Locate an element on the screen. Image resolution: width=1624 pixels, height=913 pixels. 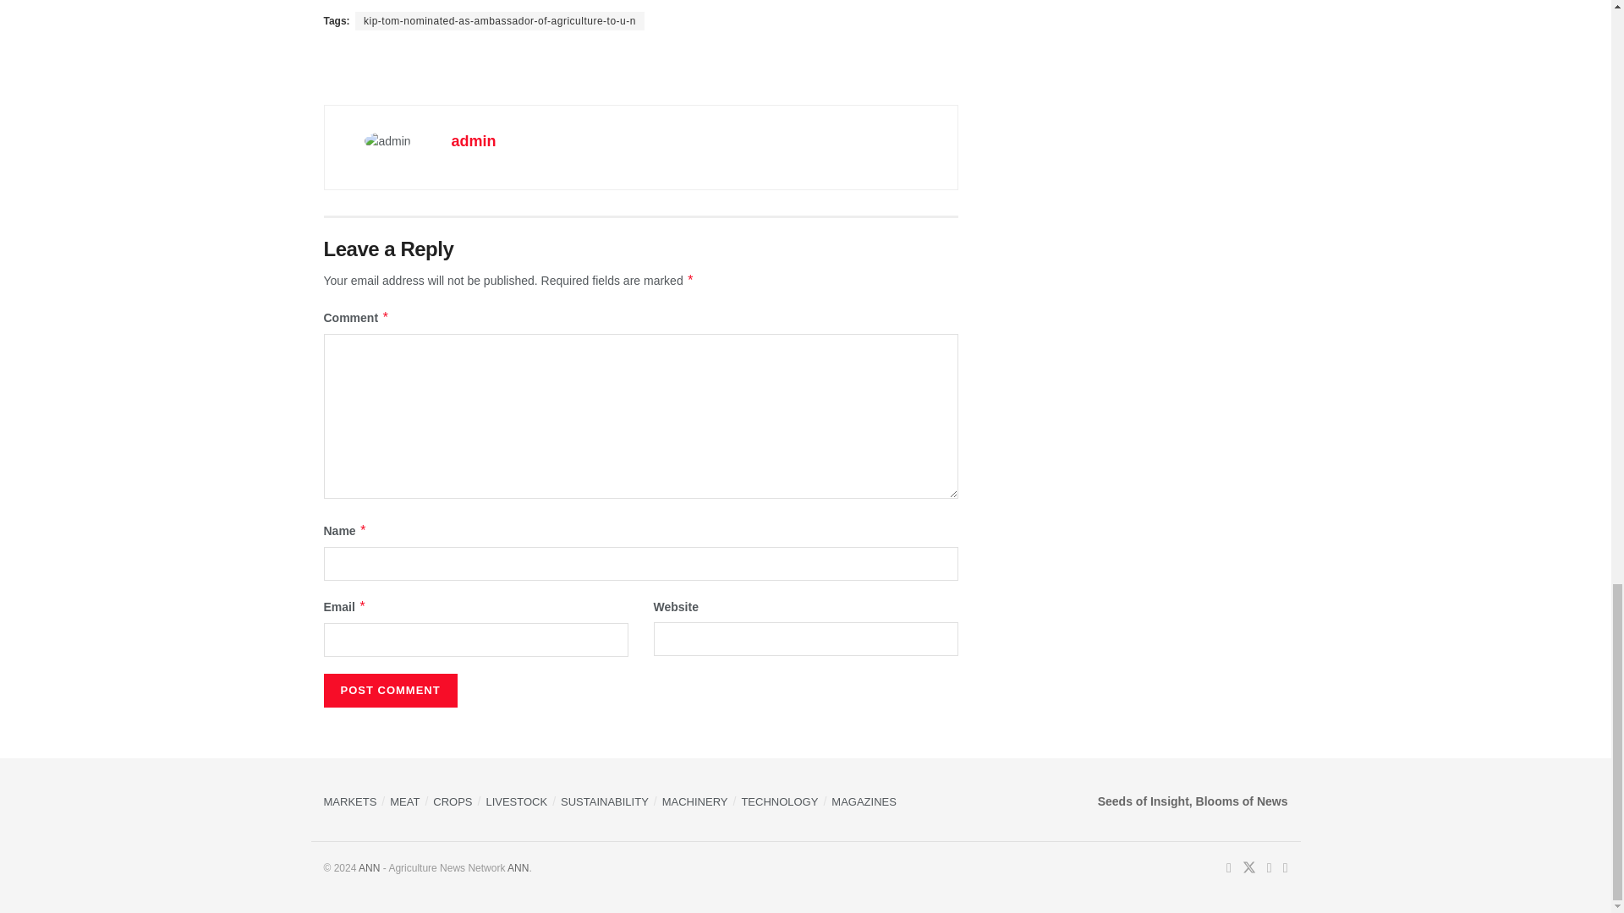
kip-tom-nominated-as-ambassador-of-agriculture-to-u-n is located at coordinates (500, 20).